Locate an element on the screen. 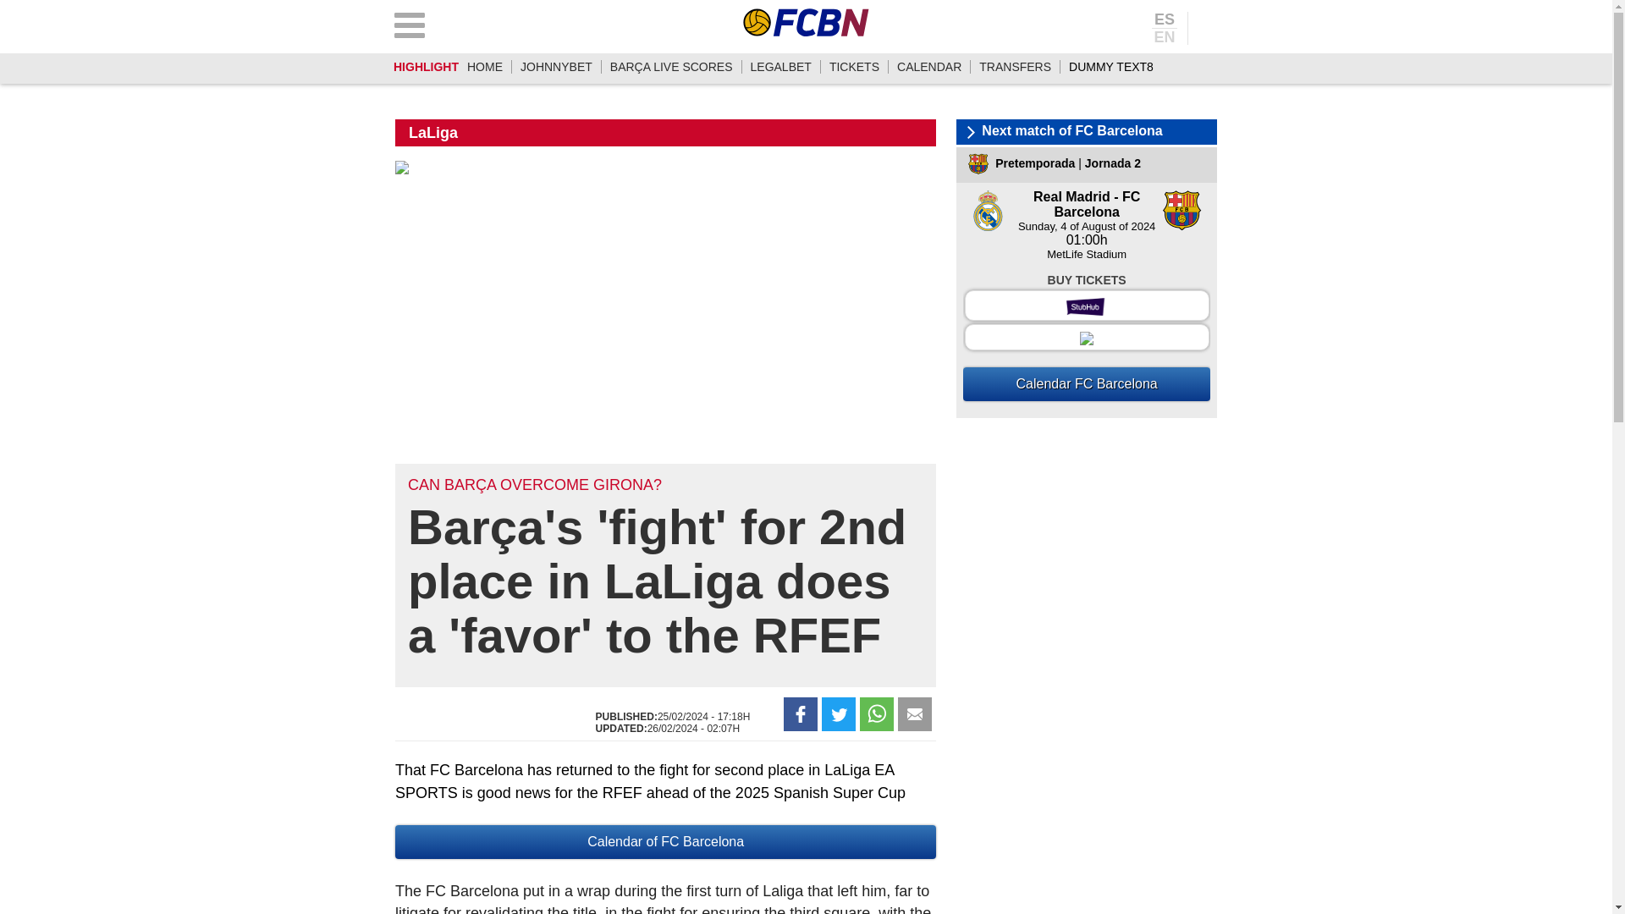 The image size is (1625, 914). Calendar of FC Barcelona is located at coordinates (665, 842).